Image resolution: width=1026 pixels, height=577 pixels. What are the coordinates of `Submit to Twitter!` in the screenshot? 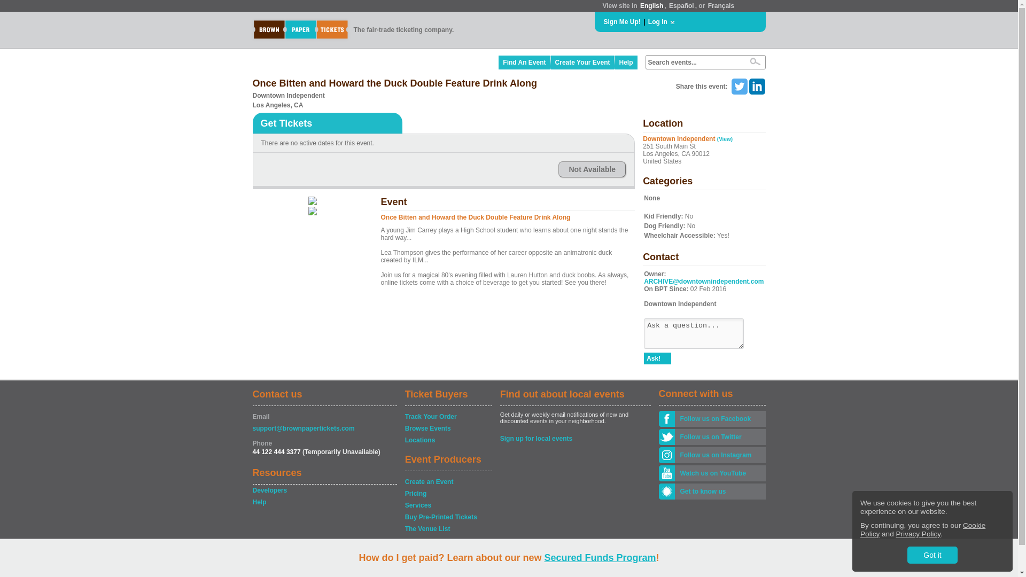 It's located at (739, 87).